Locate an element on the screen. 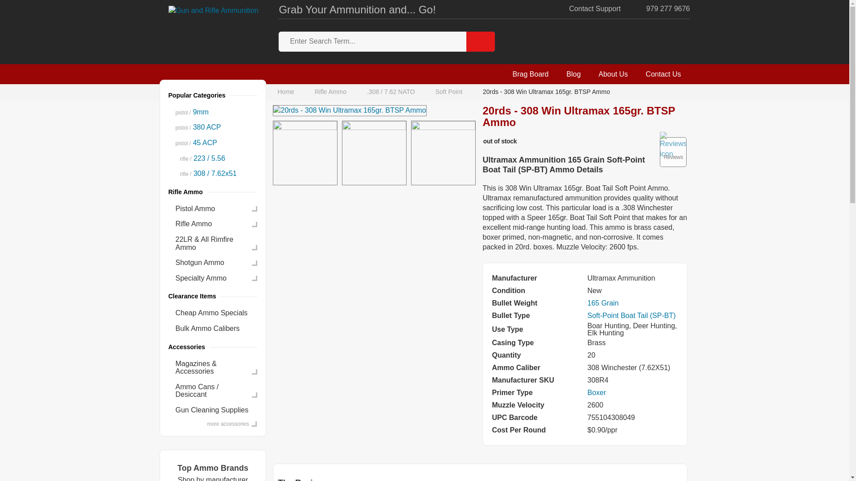 Image resolution: width=856 pixels, height=481 pixels. Soft Point is located at coordinates (449, 92).